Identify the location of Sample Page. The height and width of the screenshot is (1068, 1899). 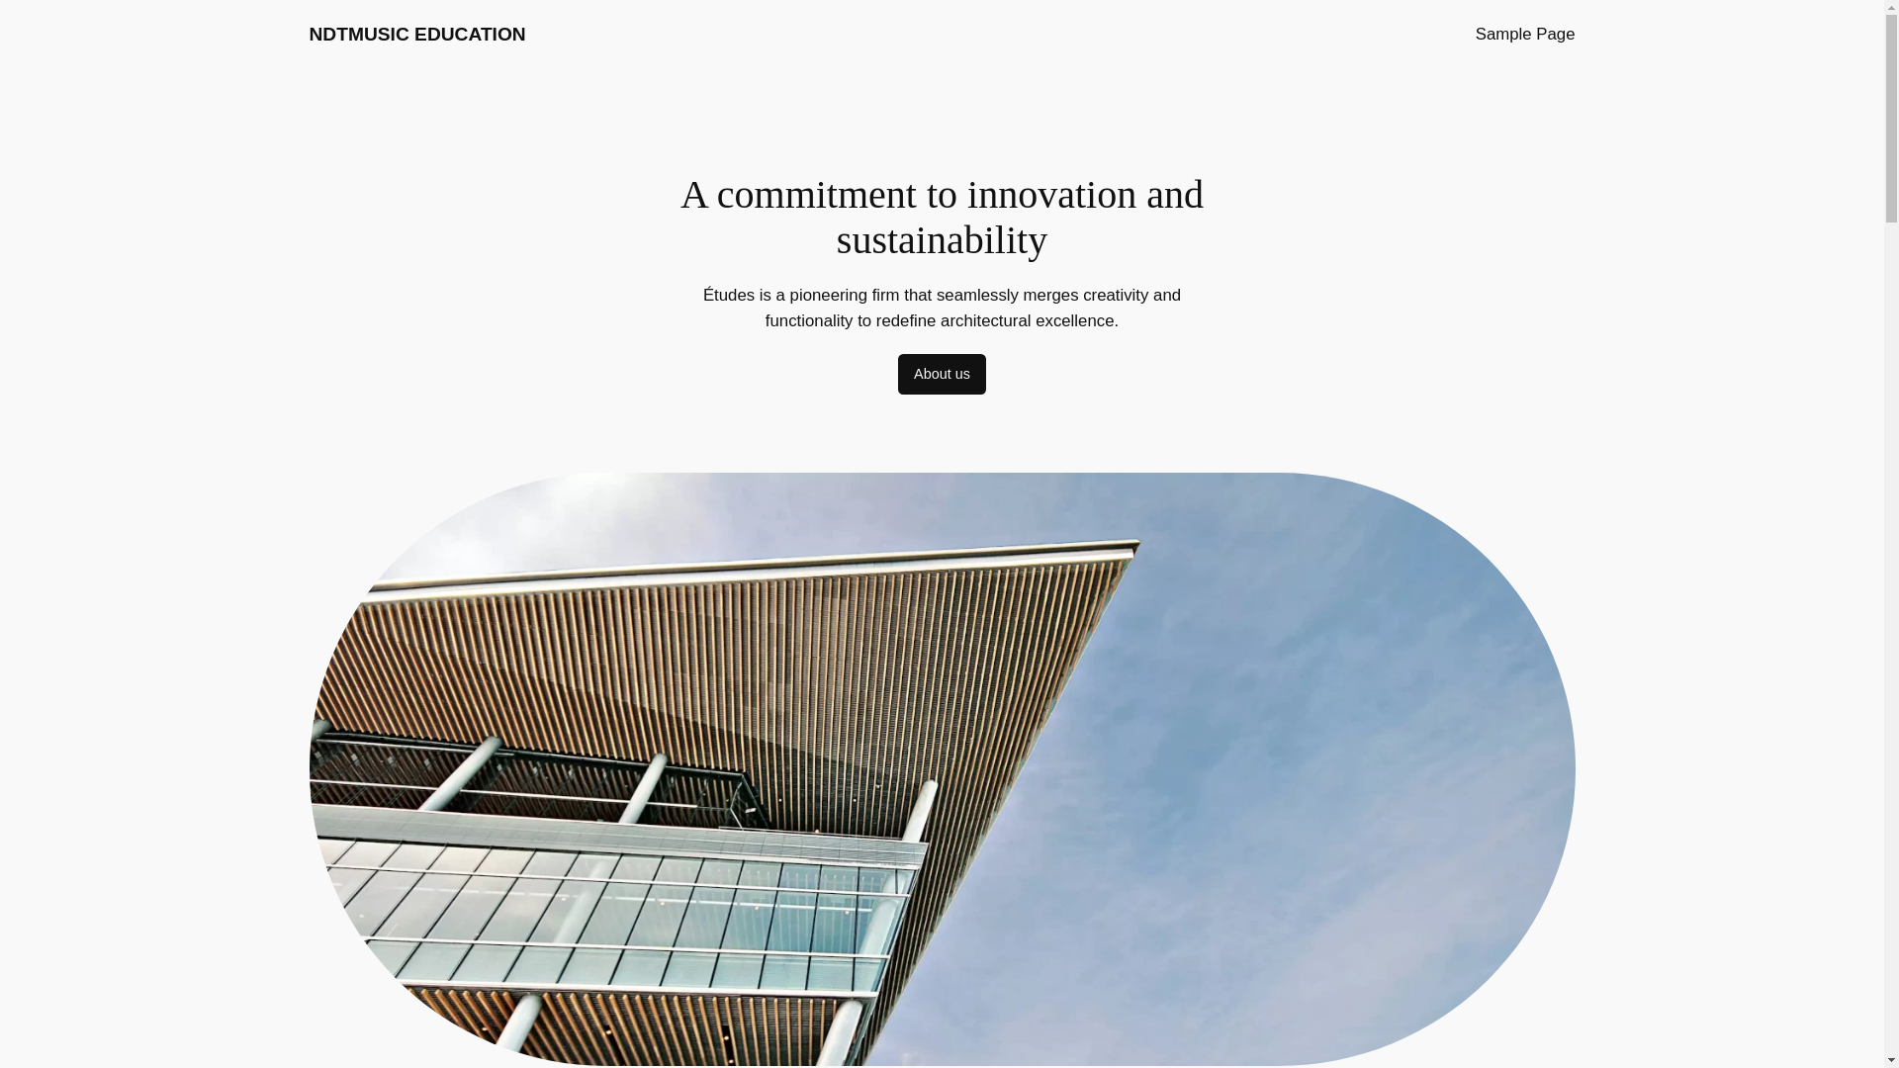
(1525, 34).